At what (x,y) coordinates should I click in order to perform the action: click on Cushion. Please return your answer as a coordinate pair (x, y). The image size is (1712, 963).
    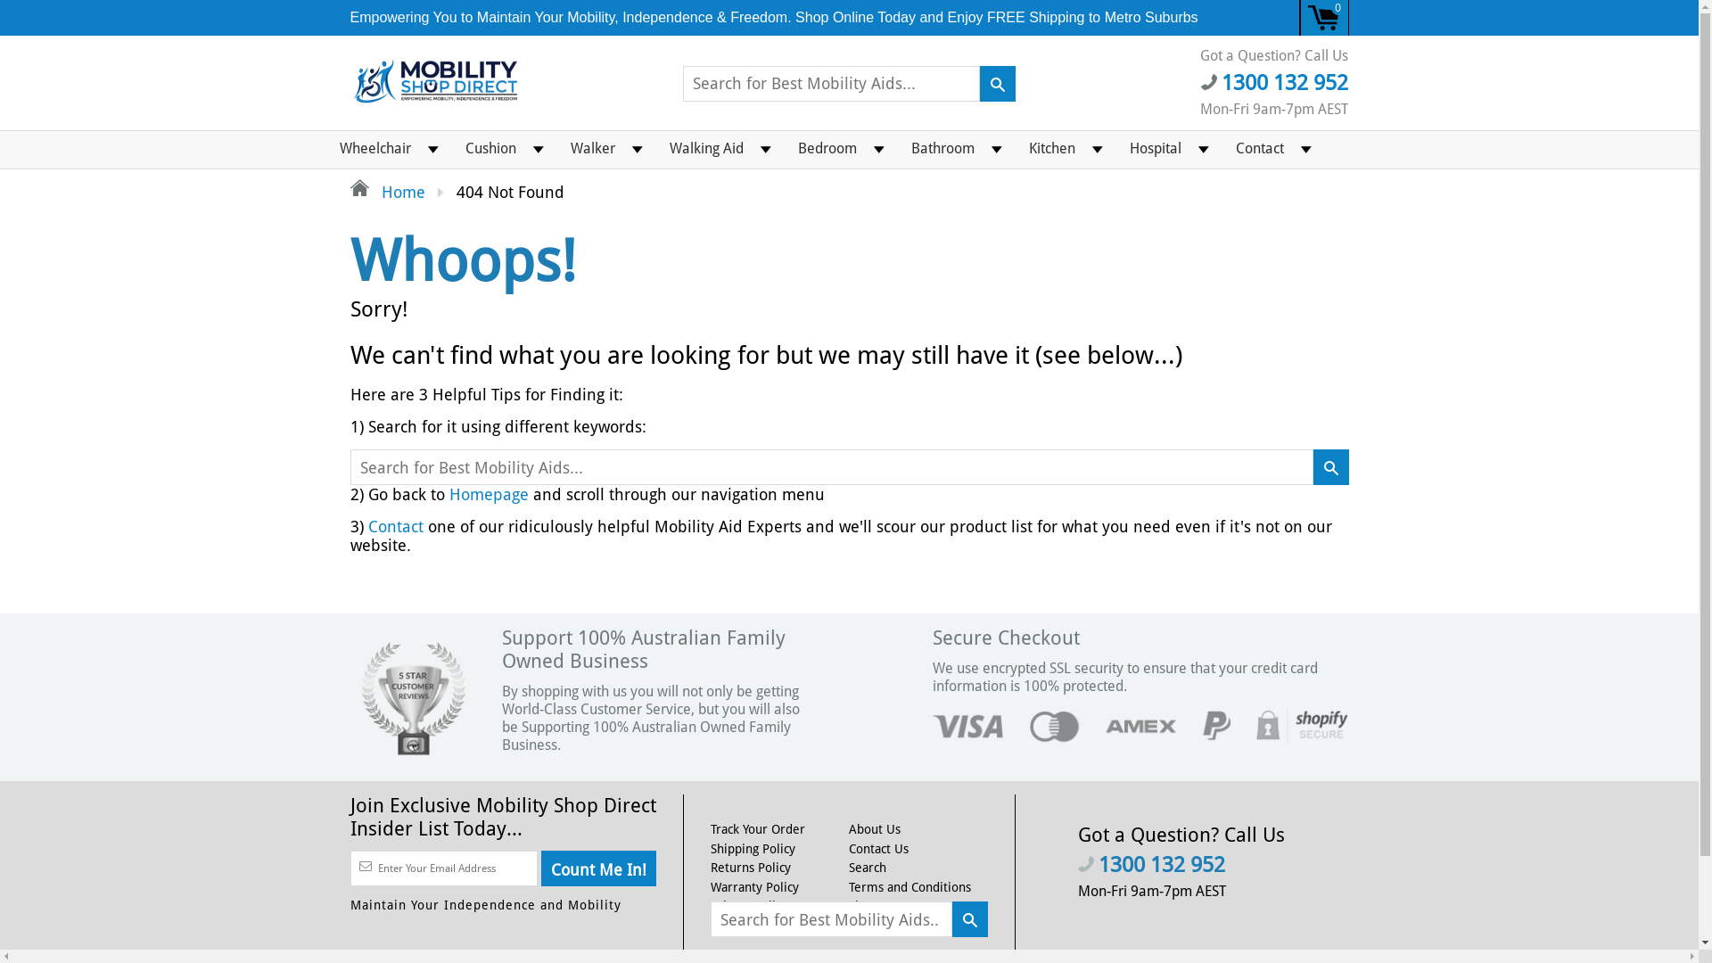
    Looking at the image, I should click on (490, 144).